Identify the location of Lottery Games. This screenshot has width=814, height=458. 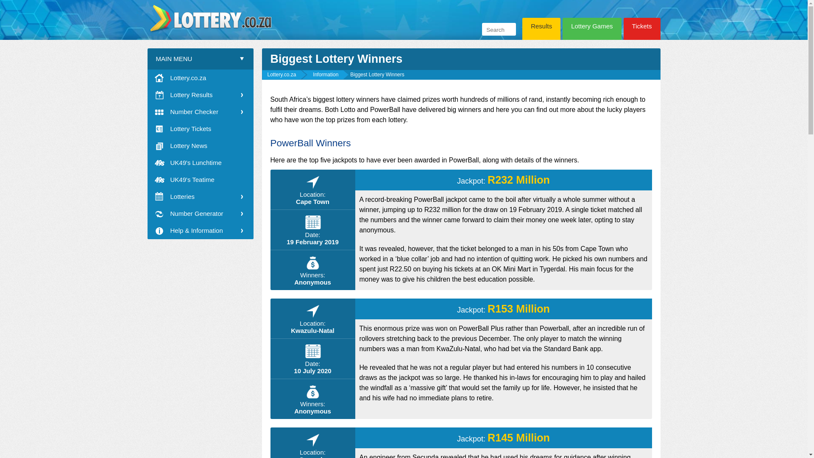
(591, 31).